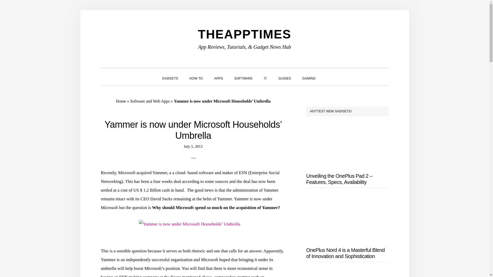  I want to click on Home, so click(121, 101).